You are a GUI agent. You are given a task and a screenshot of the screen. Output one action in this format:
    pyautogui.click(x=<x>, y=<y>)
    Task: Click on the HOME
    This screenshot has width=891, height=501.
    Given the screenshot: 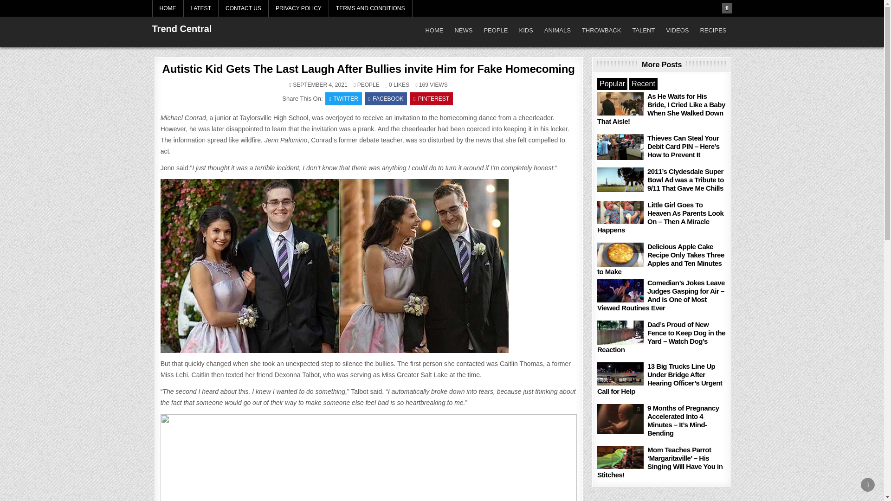 What is the action you would take?
    pyautogui.click(x=434, y=31)
    